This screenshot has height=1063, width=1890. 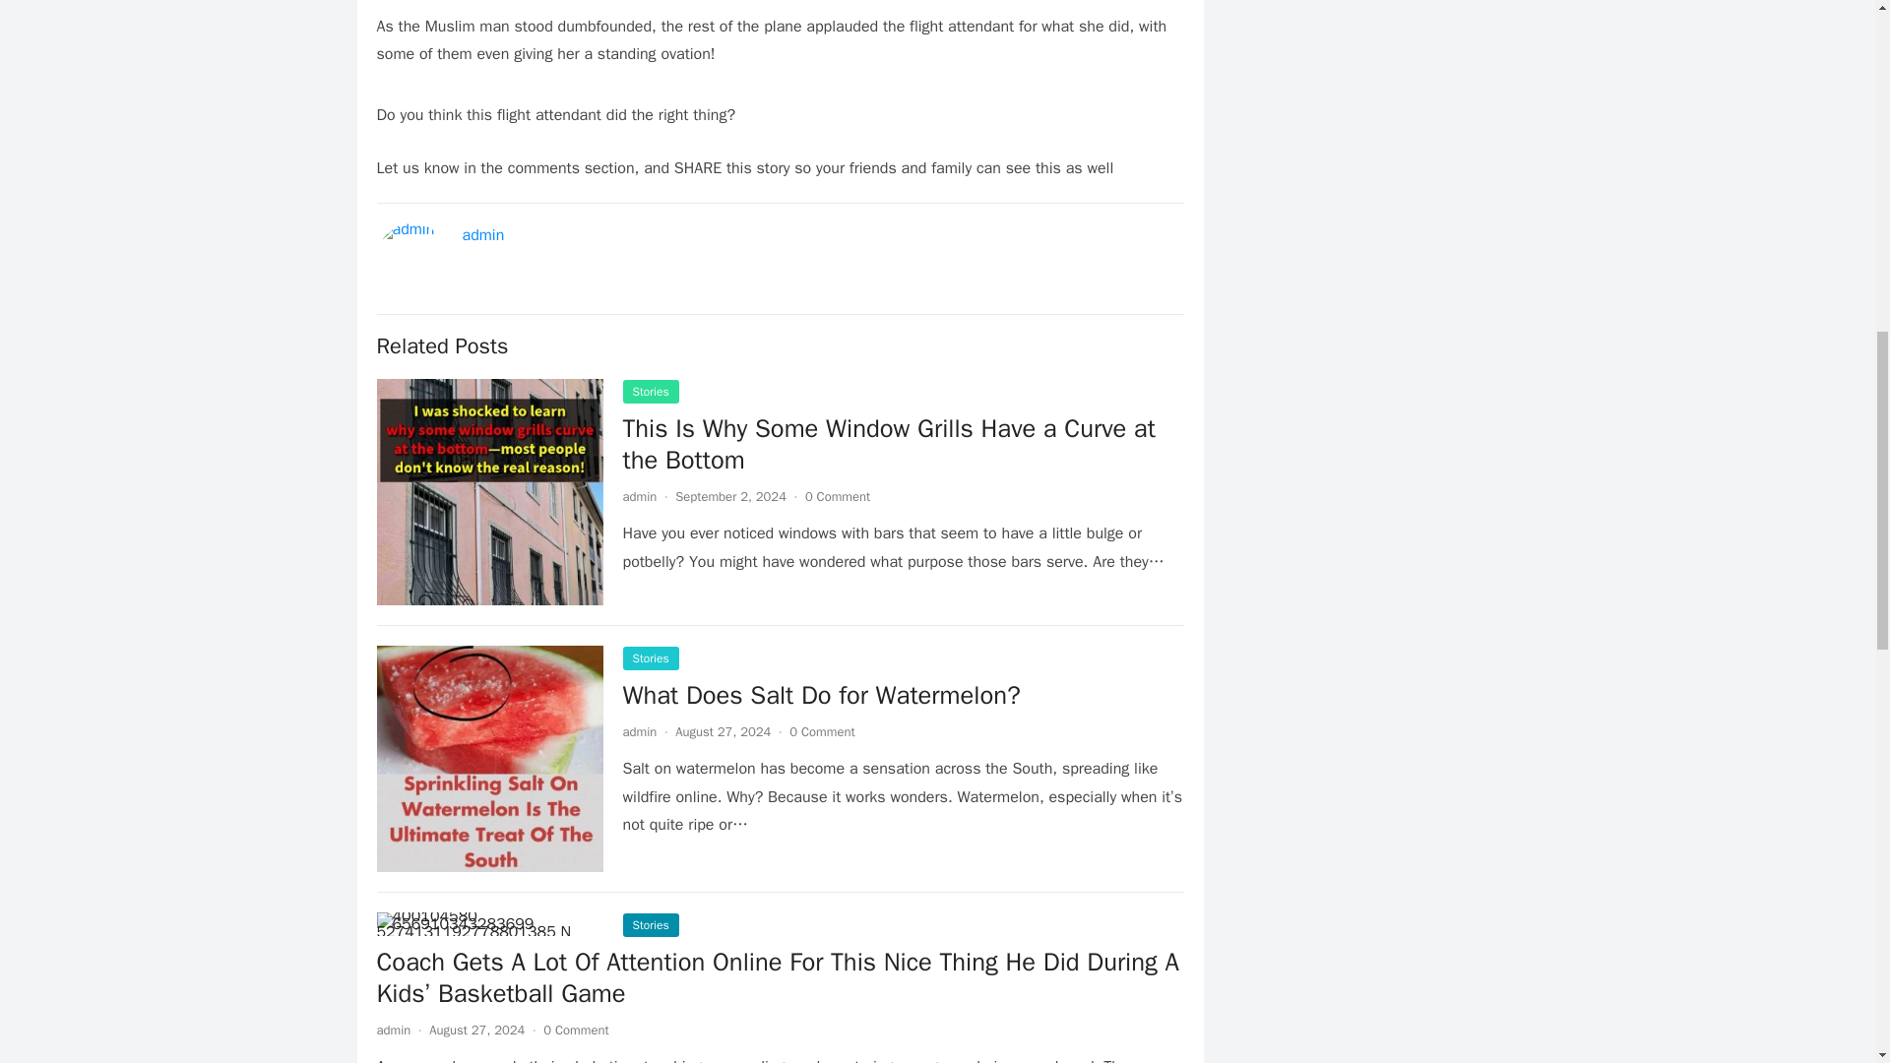 What do you see at coordinates (638, 731) in the screenshot?
I see `Posts by admin` at bounding box center [638, 731].